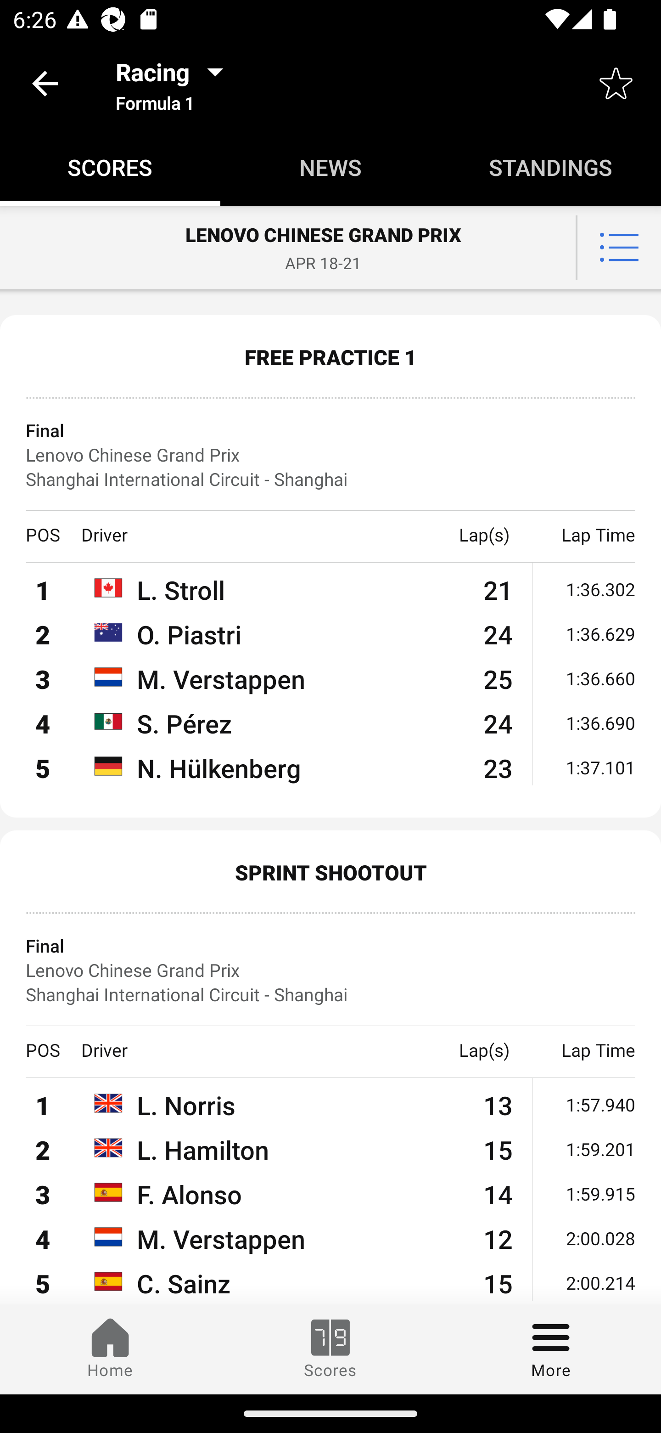 The width and height of the screenshot is (661, 1433). Describe the element at coordinates (330, 248) in the screenshot. I see `LENOVO CHINESE GRAND PRIX APR 18-21 ^` at that location.